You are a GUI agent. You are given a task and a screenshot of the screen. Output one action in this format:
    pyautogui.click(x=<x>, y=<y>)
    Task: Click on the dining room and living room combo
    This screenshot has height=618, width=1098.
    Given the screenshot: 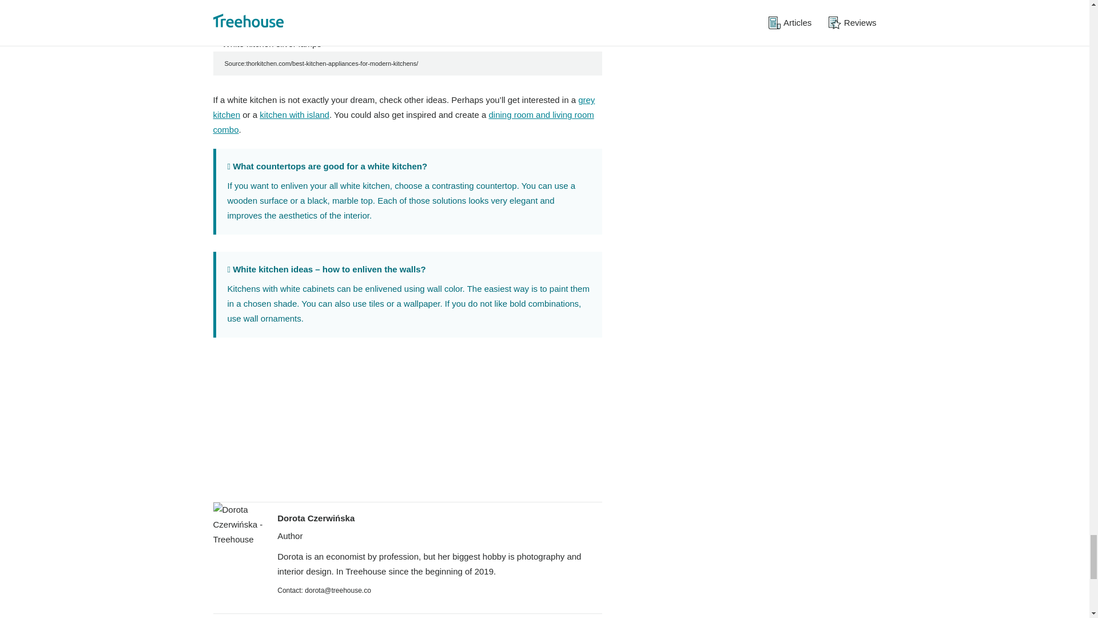 What is the action you would take?
    pyautogui.click(x=403, y=122)
    